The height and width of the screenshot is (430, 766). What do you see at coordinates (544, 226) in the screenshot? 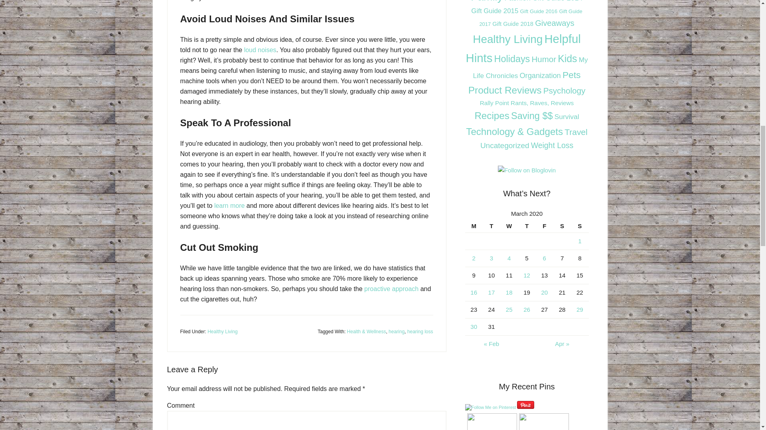
I see `Friday` at bounding box center [544, 226].